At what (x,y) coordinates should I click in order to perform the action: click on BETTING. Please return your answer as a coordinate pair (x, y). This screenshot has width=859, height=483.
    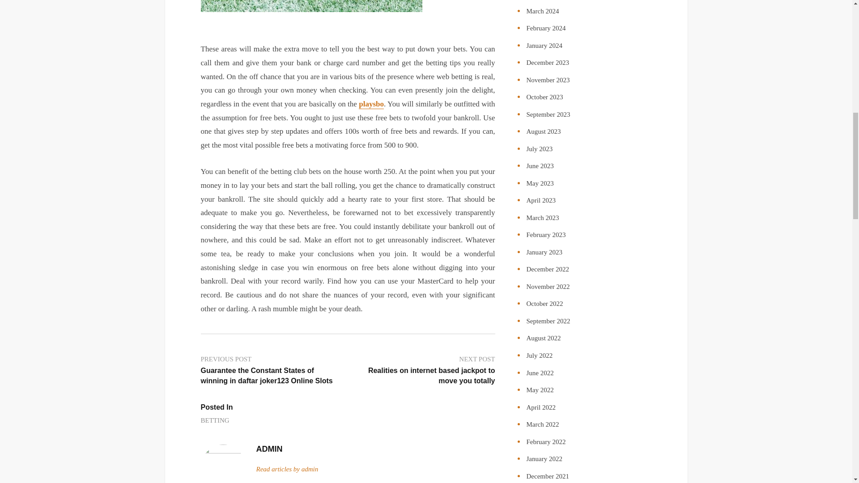
    Looking at the image, I should click on (215, 420).